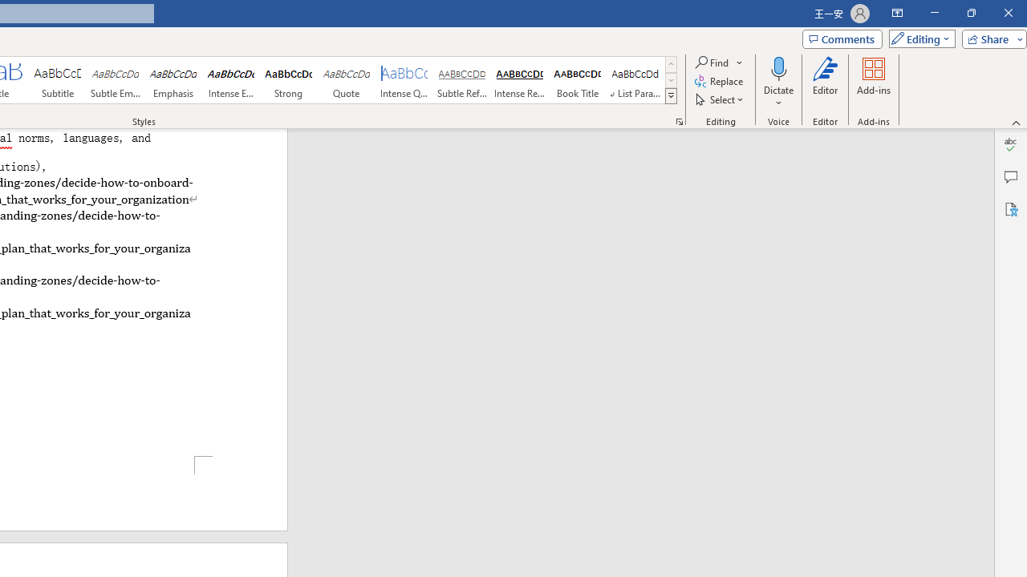  I want to click on Row up, so click(671, 64).